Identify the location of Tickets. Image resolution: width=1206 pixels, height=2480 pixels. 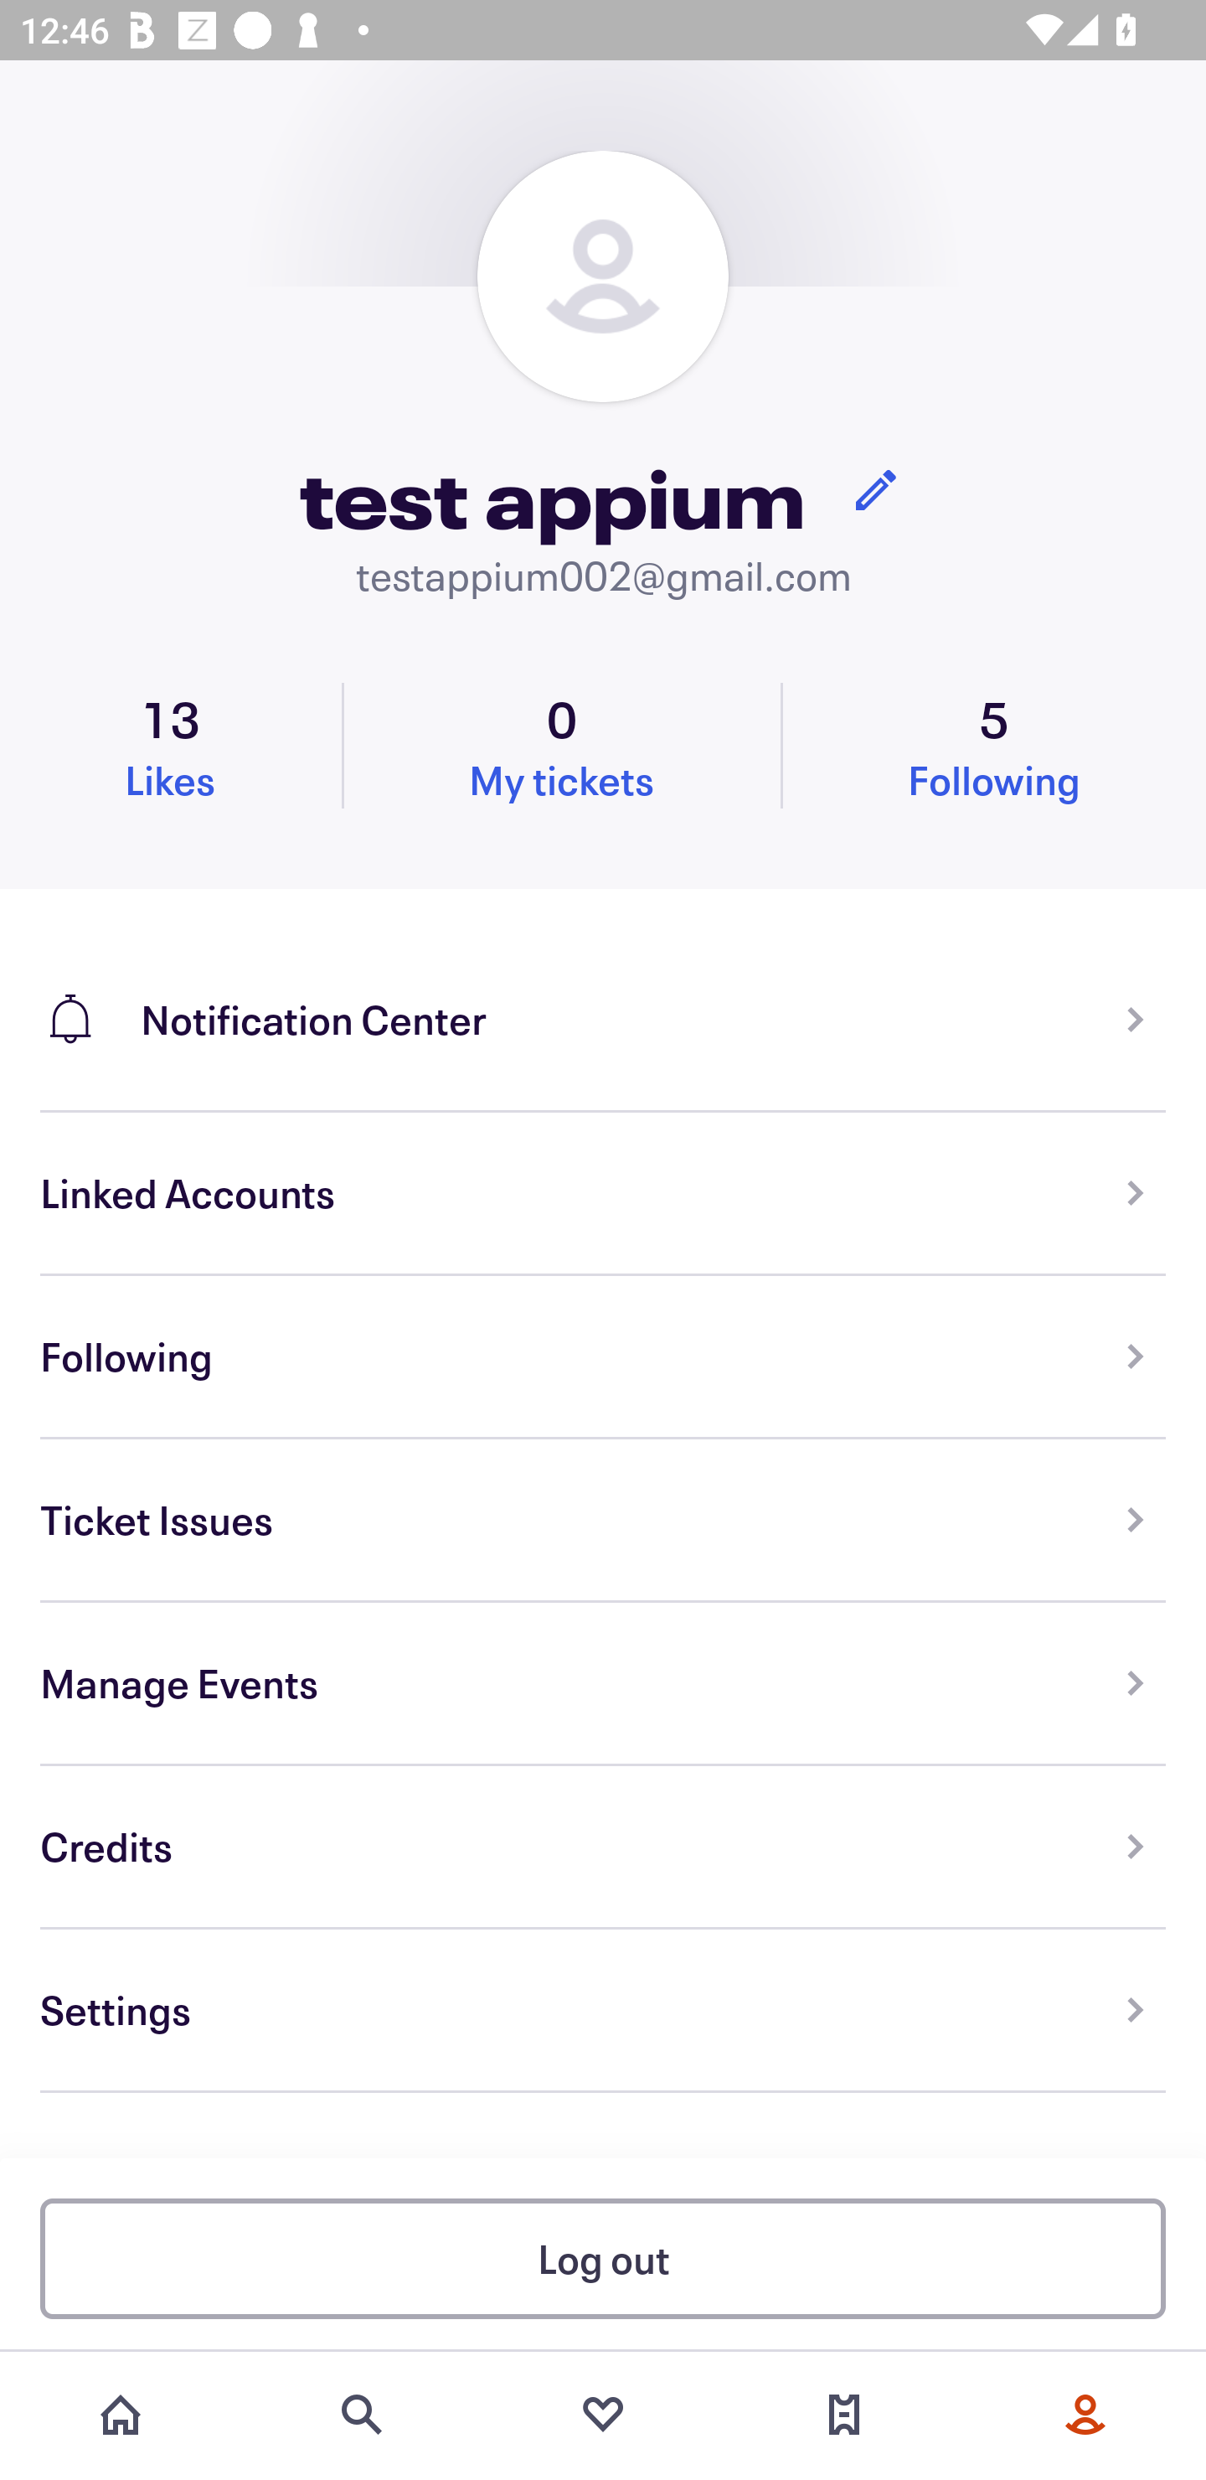
(844, 2415).